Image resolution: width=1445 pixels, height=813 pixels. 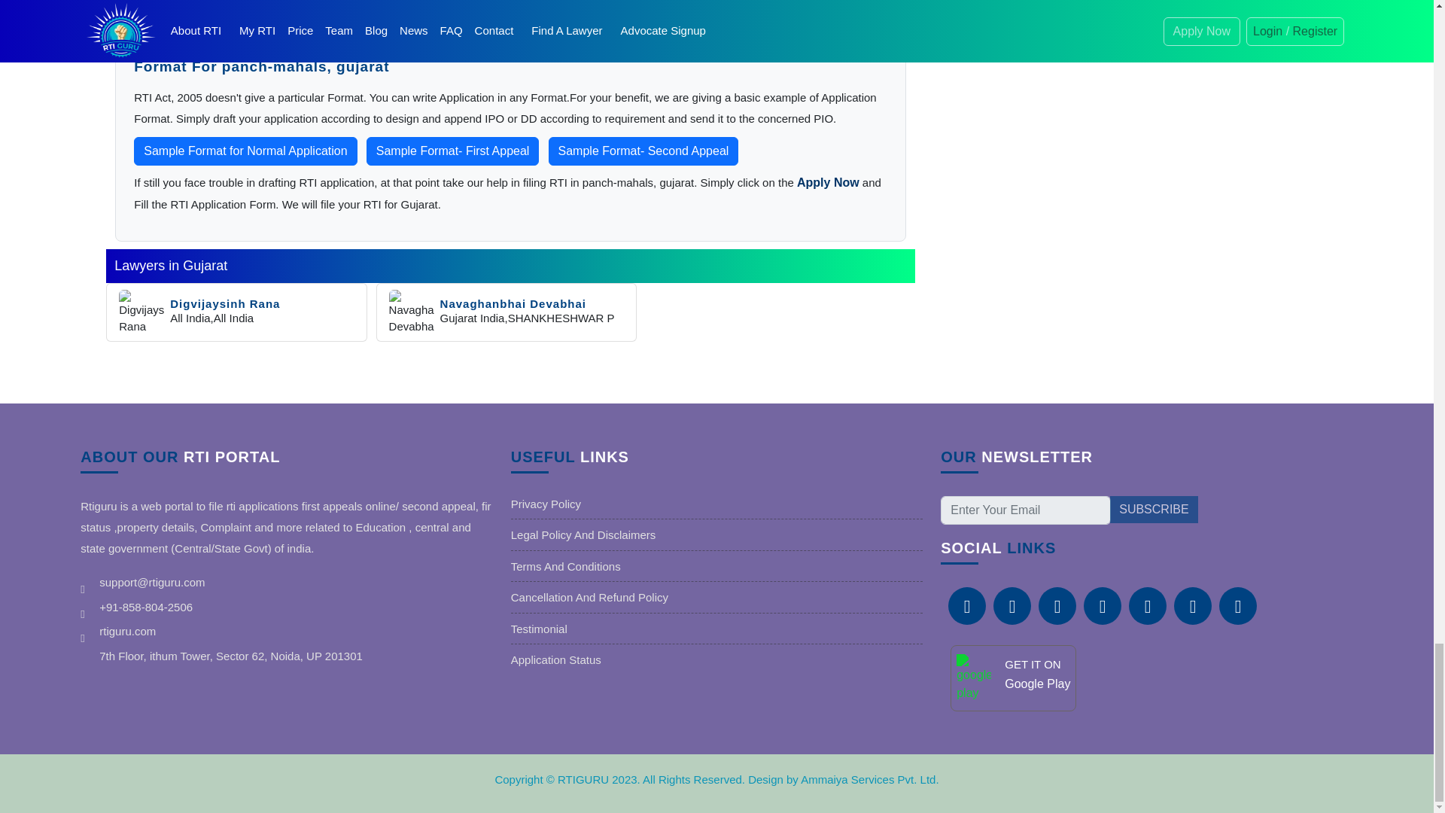 I want to click on quora, so click(x=1147, y=605).